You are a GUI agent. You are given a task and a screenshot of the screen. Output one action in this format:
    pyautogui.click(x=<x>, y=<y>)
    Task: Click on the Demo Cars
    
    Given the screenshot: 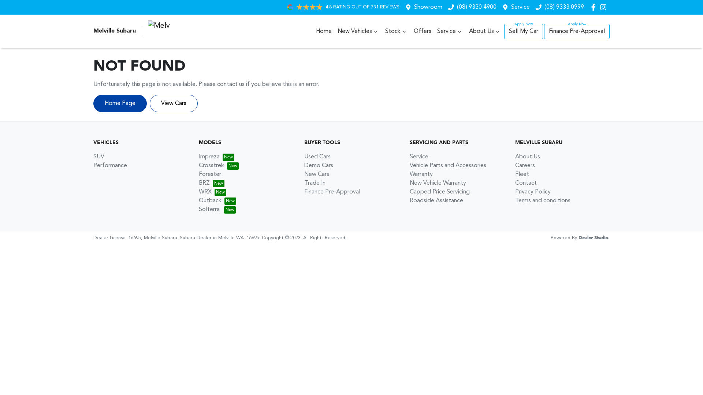 What is the action you would take?
    pyautogui.click(x=319, y=166)
    